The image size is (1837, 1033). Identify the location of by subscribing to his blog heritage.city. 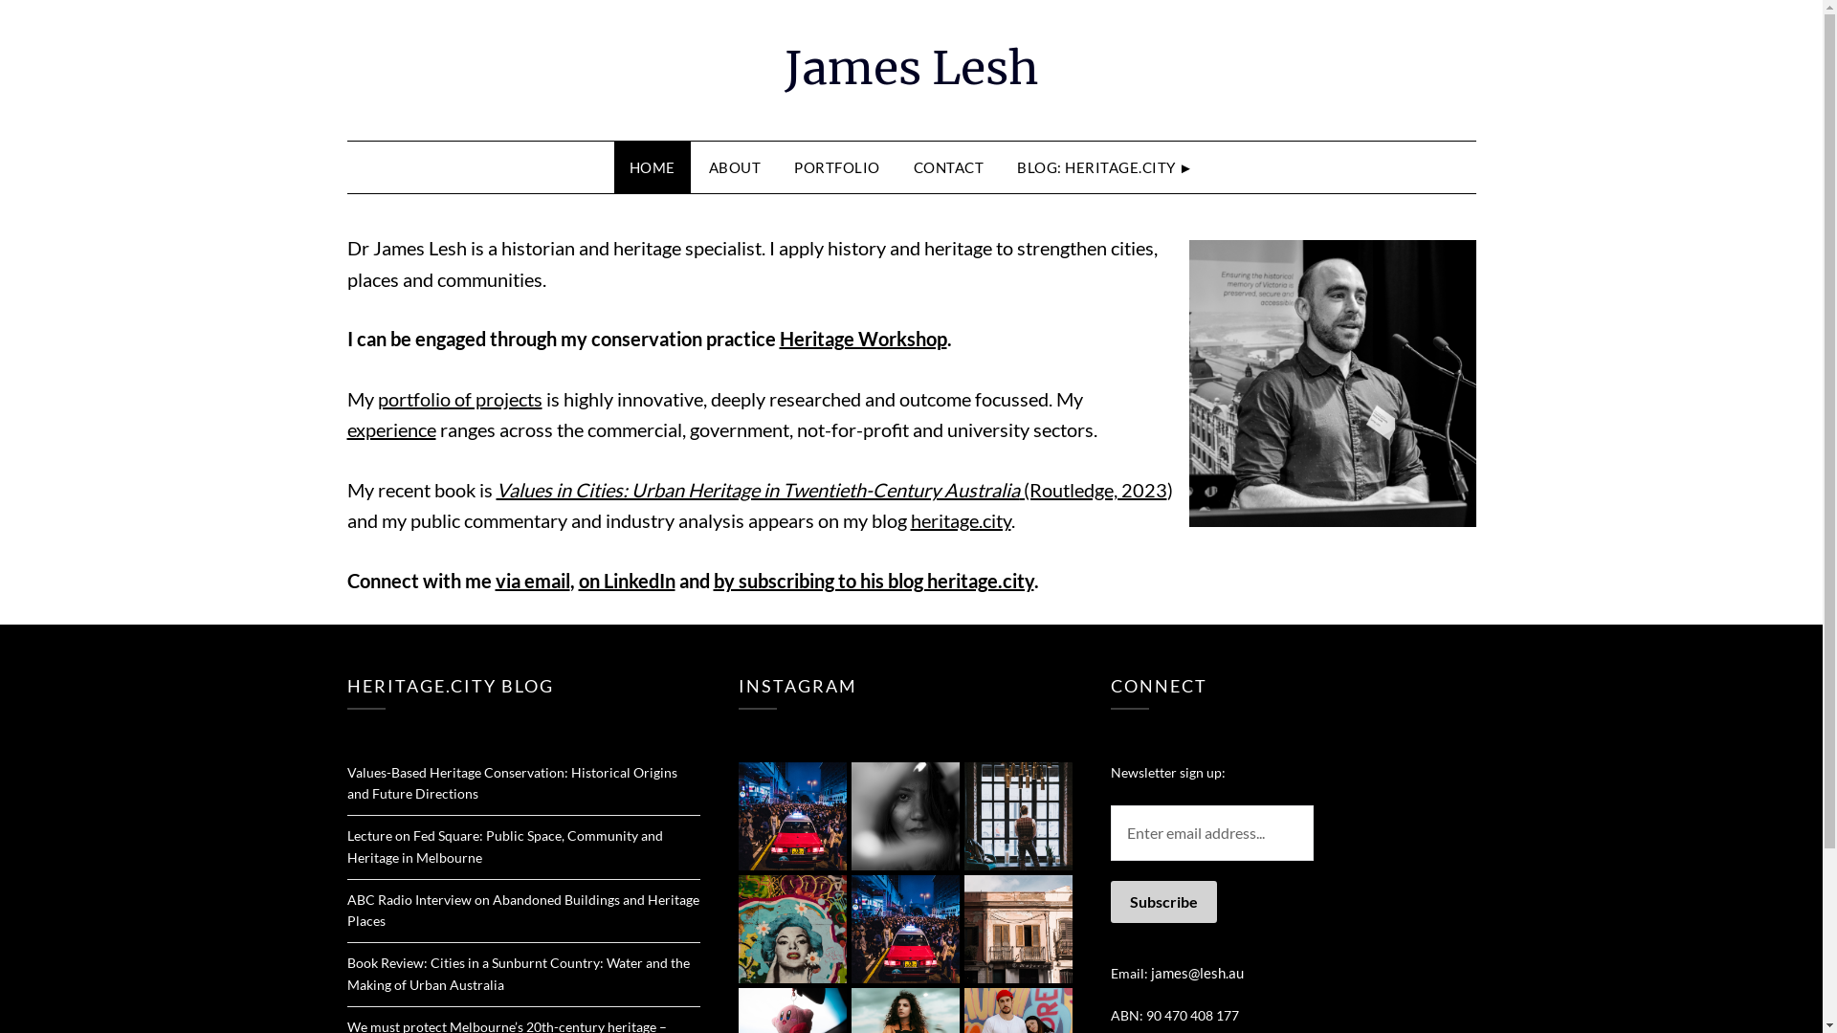
(874, 581).